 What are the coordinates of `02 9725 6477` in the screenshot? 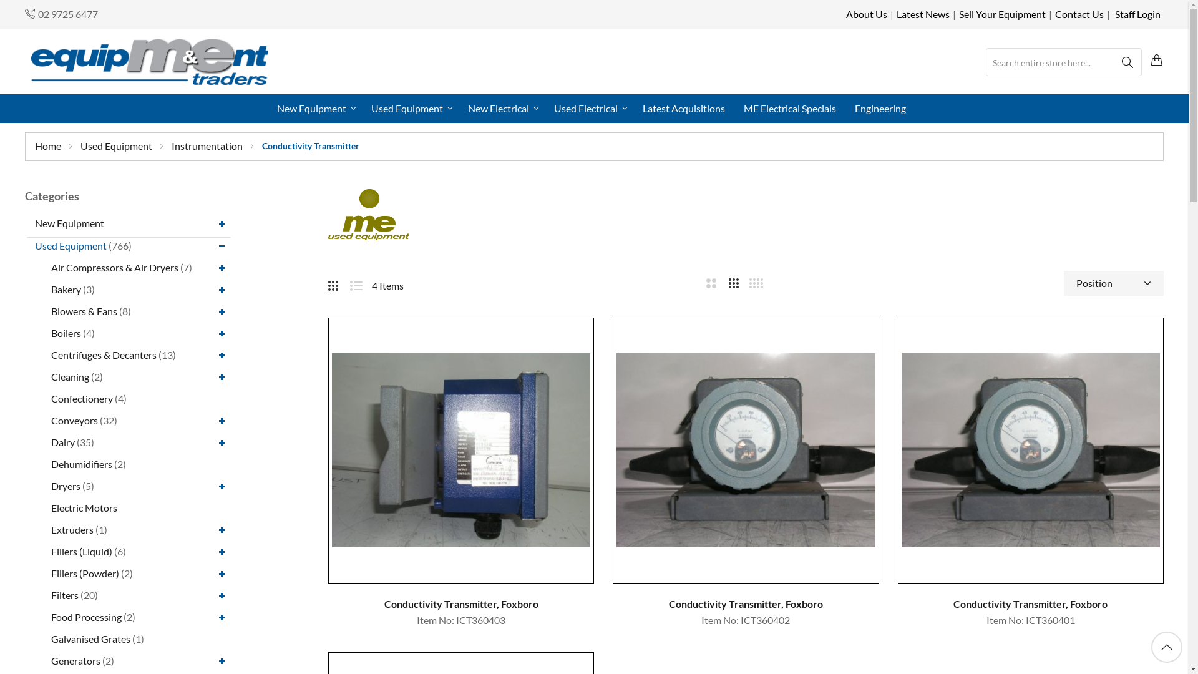 It's located at (68, 14).